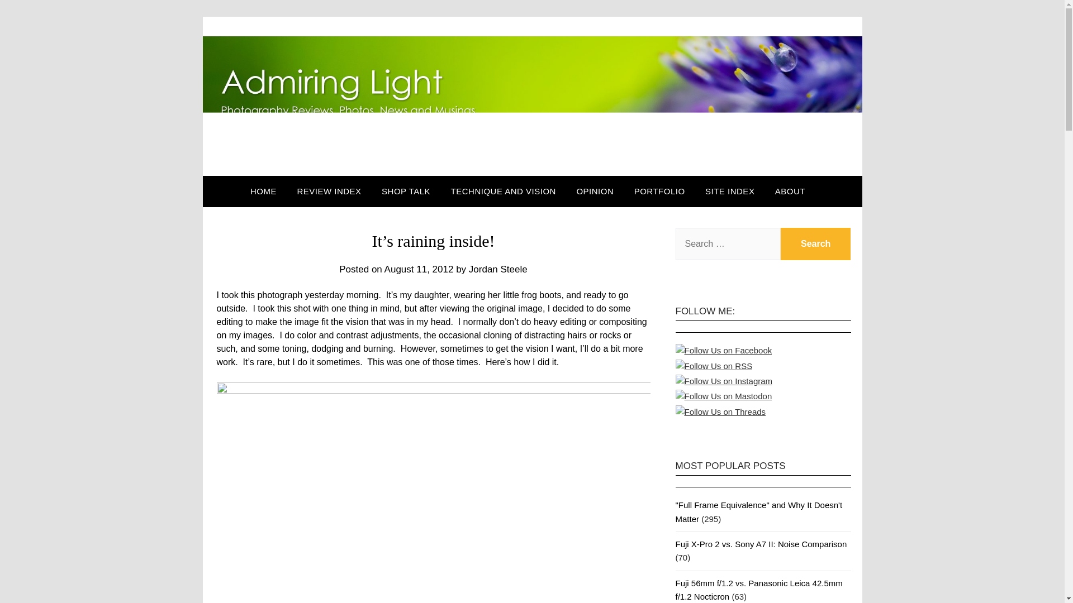  Describe the element at coordinates (659, 192) in the screenshot. I see `PORTFOLIO` at that location.